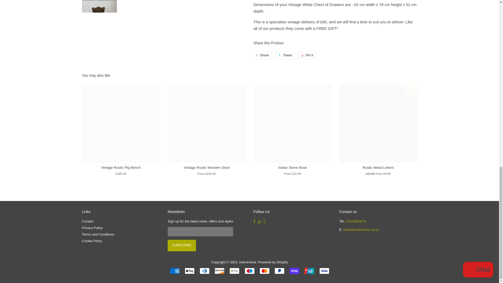 This screenshot has width=503, height=283. Describe the element at coordinates (205, 270) in the screenshot. I see `Diners Club` at that location.